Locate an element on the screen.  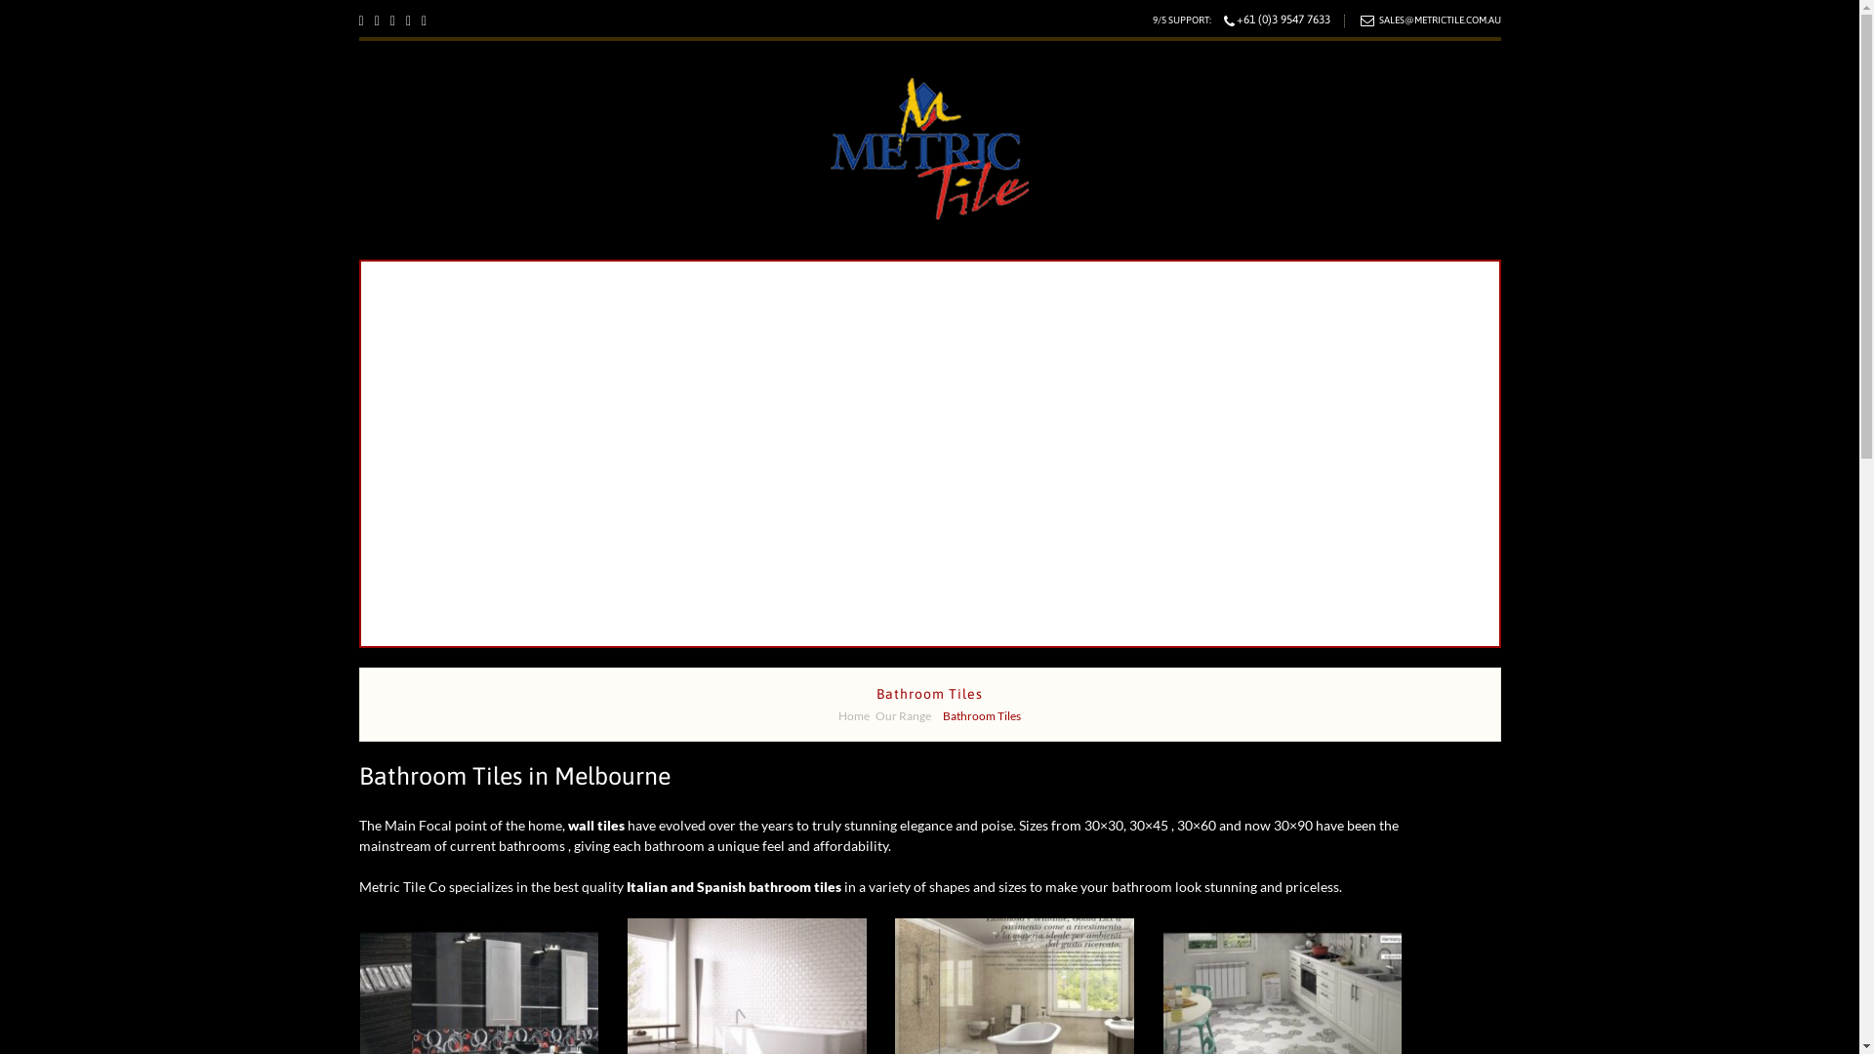
LINEAR BIANCO is located at coordinates (748, 1007).